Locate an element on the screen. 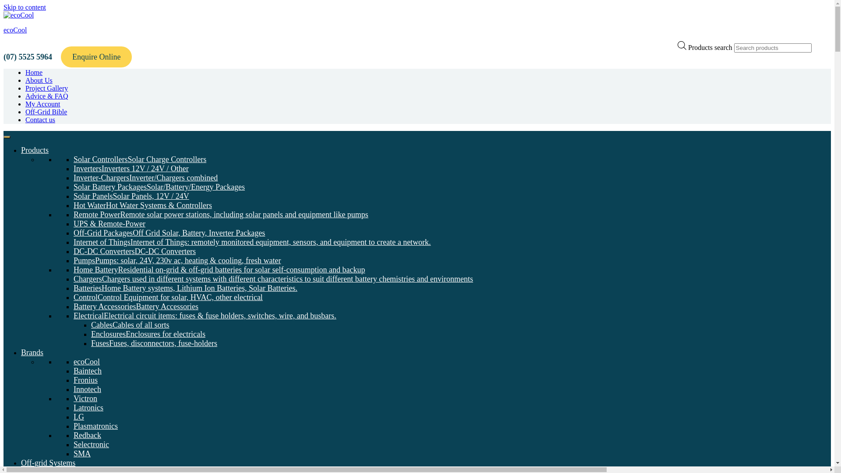 The width and height of the screenshot is (841, 473). Innotech is located at coordinates (88, 389).